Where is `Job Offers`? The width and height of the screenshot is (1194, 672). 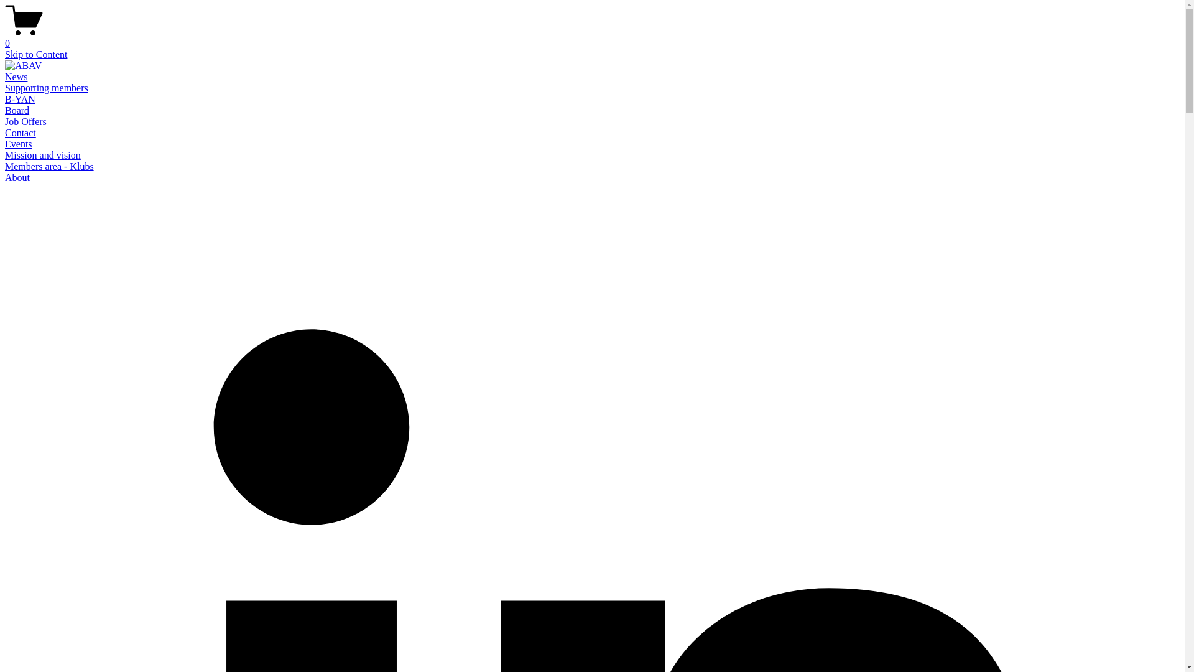 Job Offers is located at coordinates (26, 121).